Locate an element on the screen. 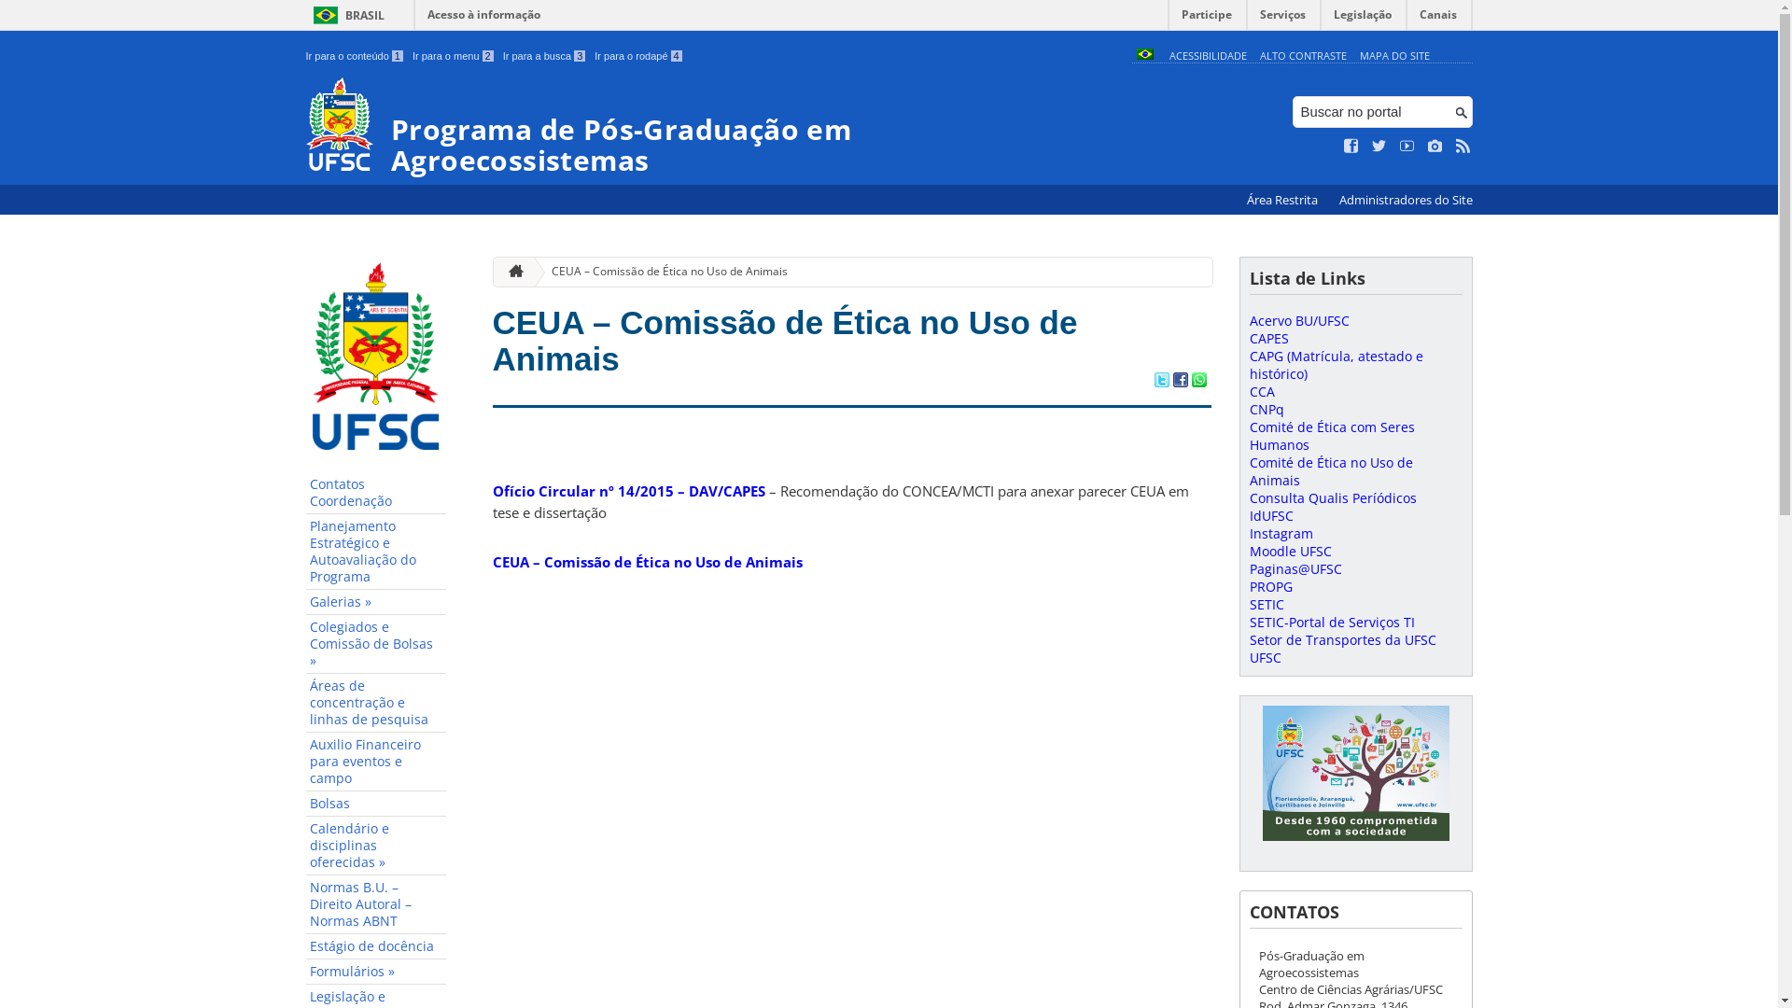 This screenshot has height=1008, width=1792. Paginas@UFSC is located at coordinates (1295, 569).